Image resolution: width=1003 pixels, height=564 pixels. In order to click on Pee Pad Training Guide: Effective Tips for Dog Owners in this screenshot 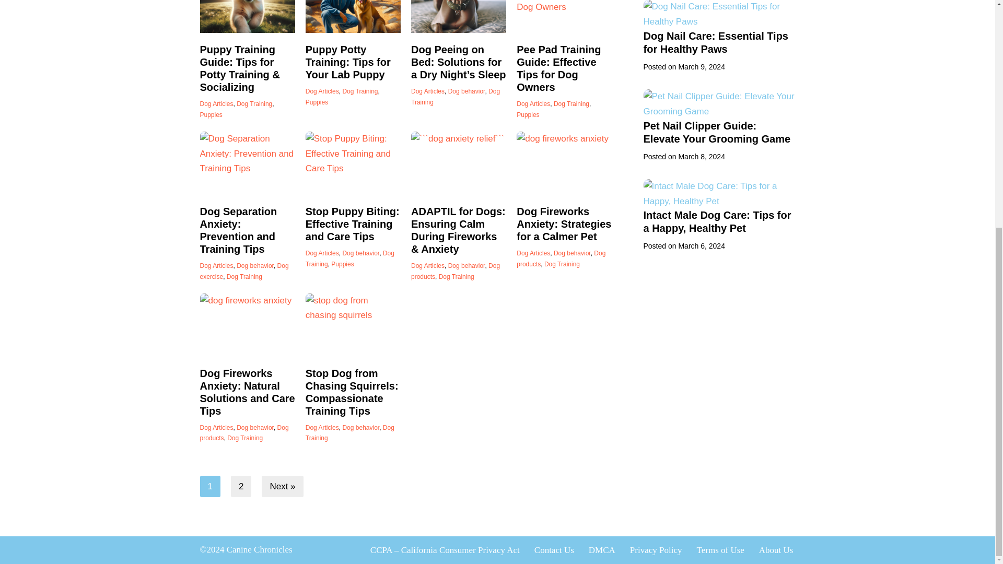, I will do `click(564, 17)`.